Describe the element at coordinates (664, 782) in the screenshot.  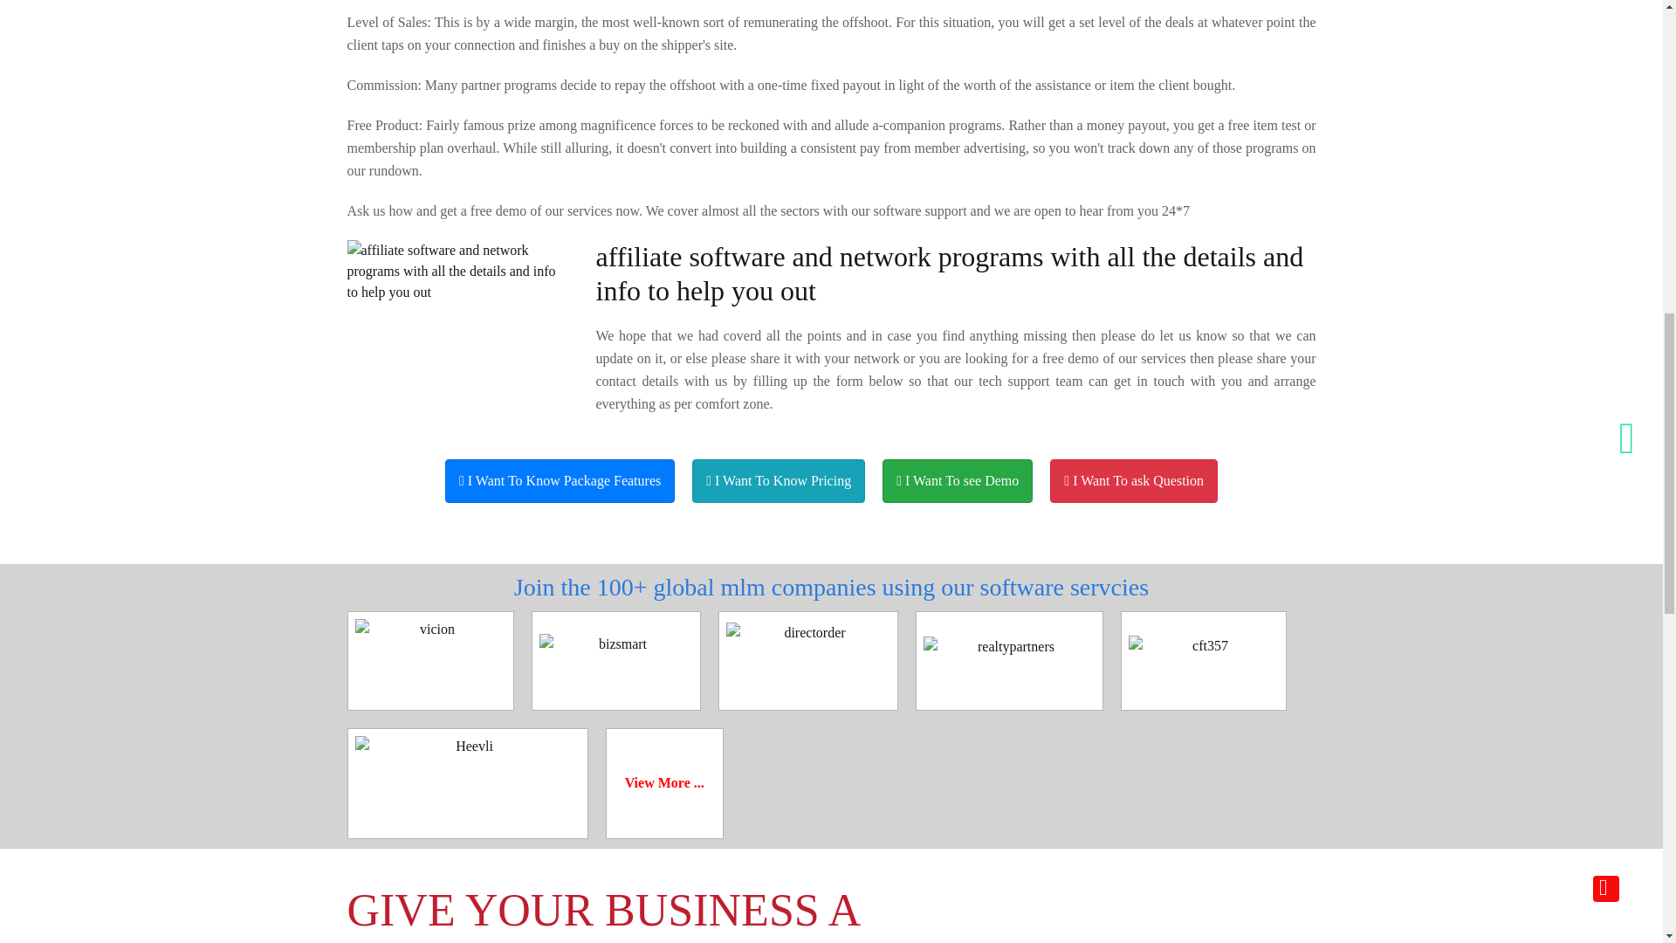
I see `View More ...` at that location.